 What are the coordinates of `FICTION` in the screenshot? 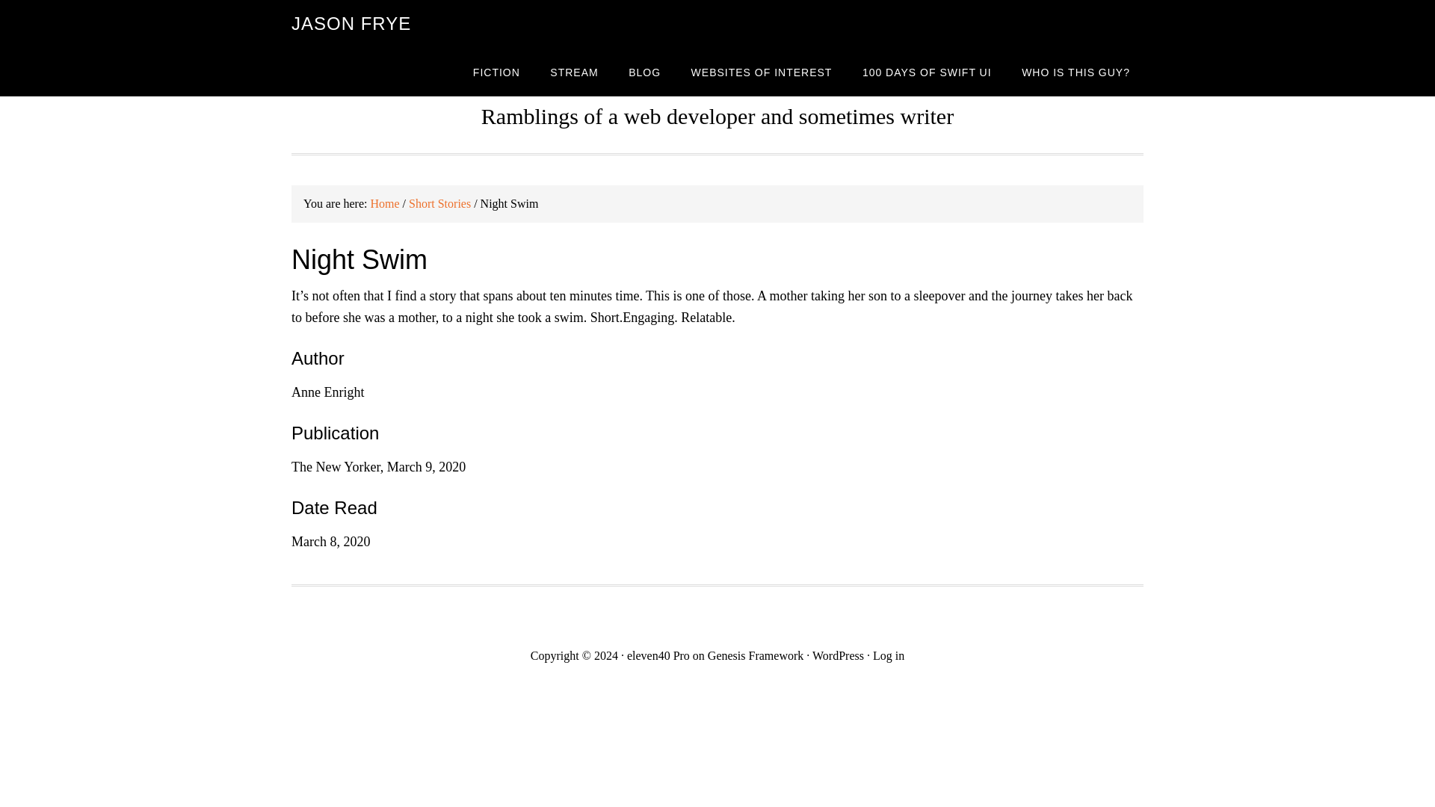 It's located at (496, 72).